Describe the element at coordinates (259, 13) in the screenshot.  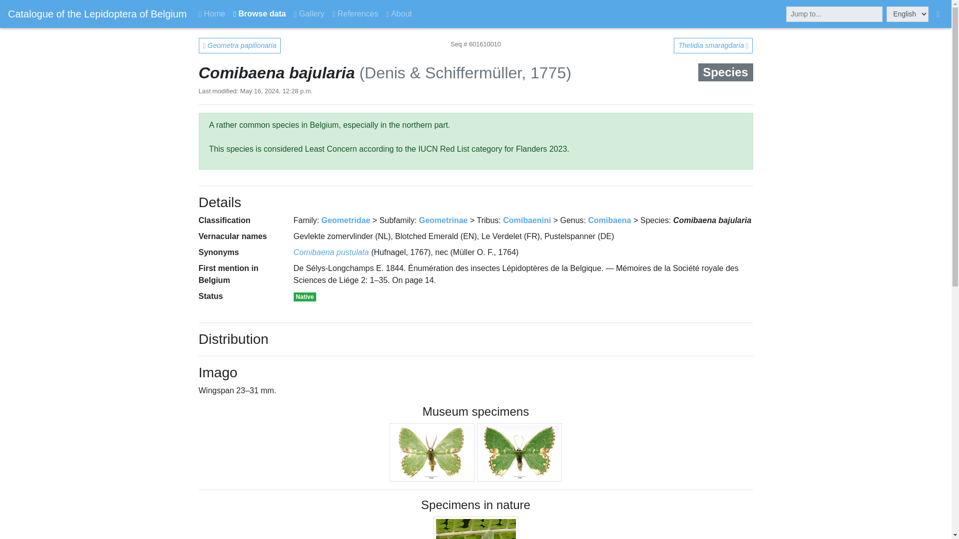
I see `Browse data` at that location.